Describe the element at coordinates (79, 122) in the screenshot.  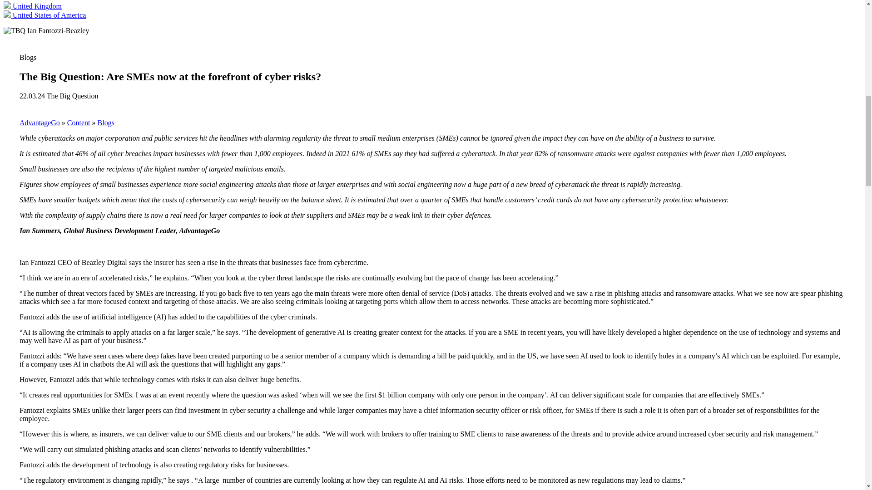
I see `Content` at that location.